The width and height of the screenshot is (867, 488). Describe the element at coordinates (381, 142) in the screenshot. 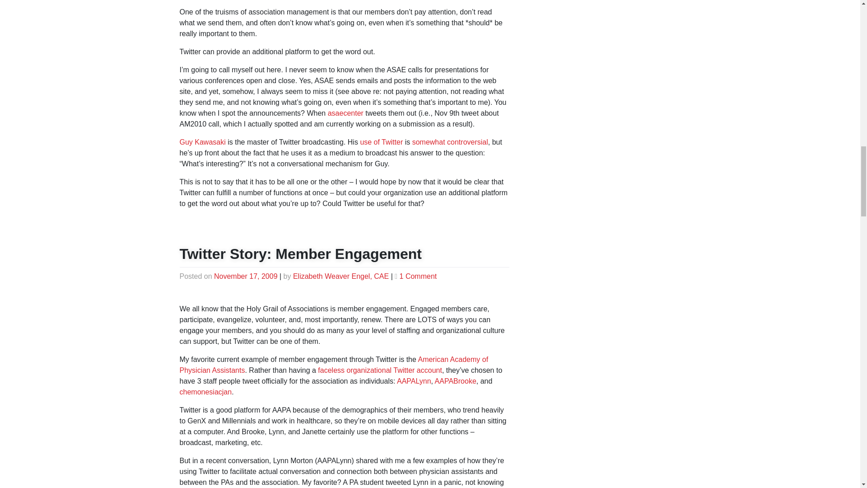

I see `use of Twitter` at that location.